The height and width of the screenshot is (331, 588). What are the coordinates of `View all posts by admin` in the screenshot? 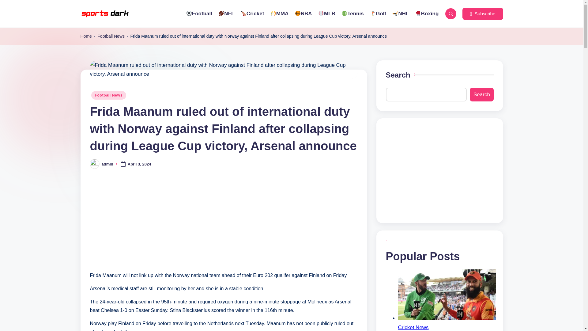 It's located at (107, 164).